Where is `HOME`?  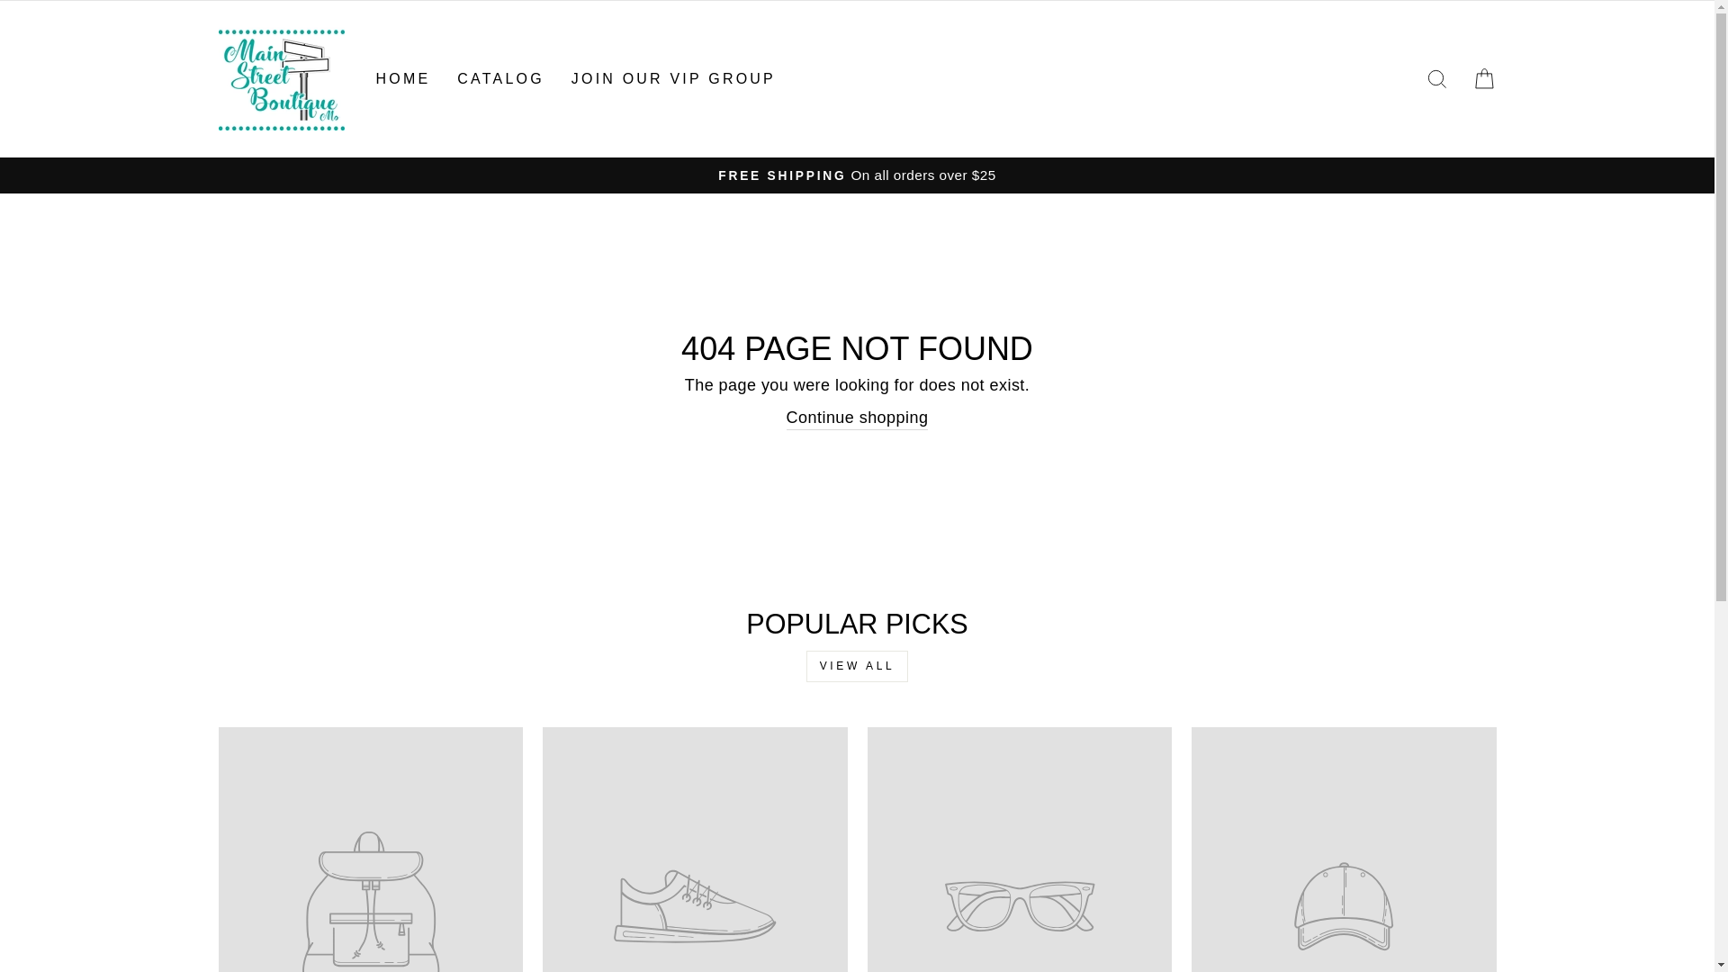 HOME is located at coordinates (673, 78).